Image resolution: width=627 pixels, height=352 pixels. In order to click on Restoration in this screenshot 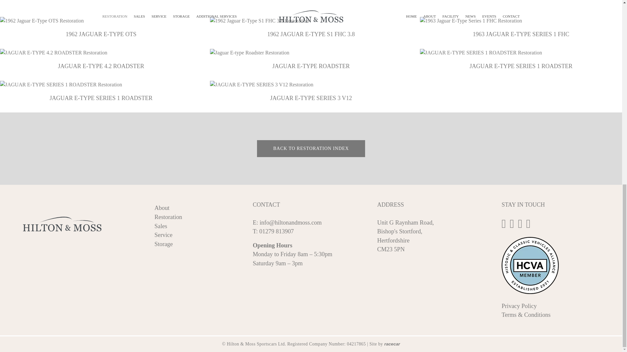, I will do `click(168, 217)`.